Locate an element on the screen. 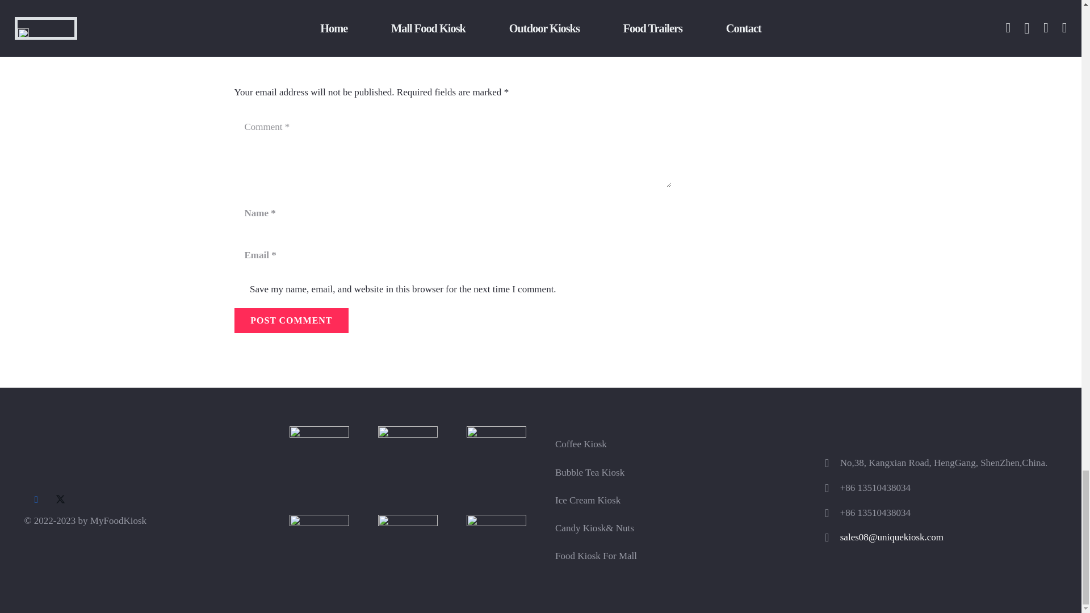 The width and height of the screenshot is (1090, 613). 1 is located at coordinates (240, 290).